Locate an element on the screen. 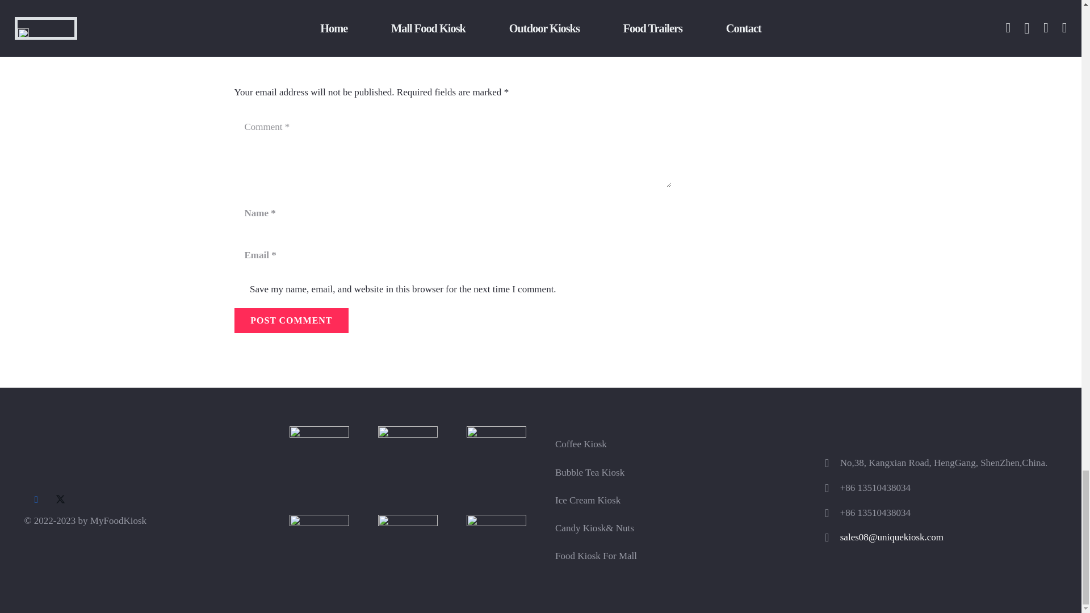 The width and height of the screenshot is (1090, 613). 1 is located at coordinates (240, 290).